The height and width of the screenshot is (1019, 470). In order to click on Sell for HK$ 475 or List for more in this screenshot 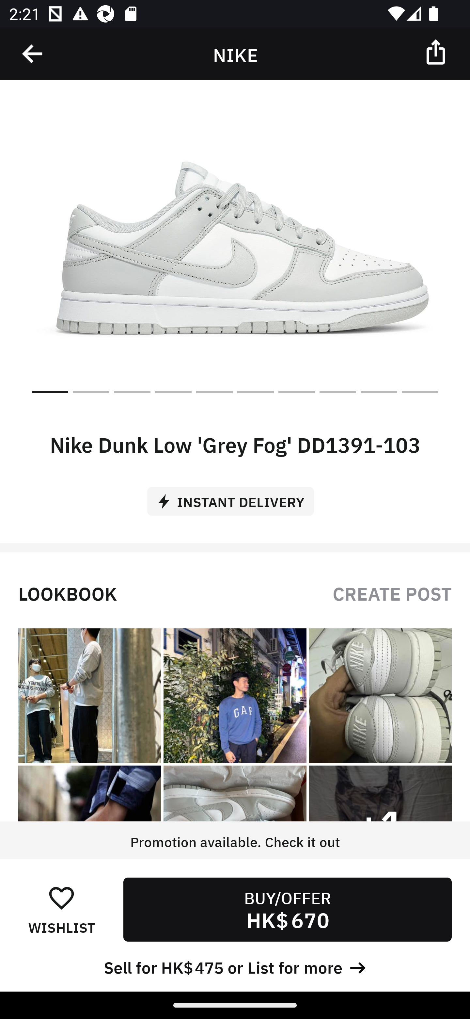, I will do `click(235, 966)`.